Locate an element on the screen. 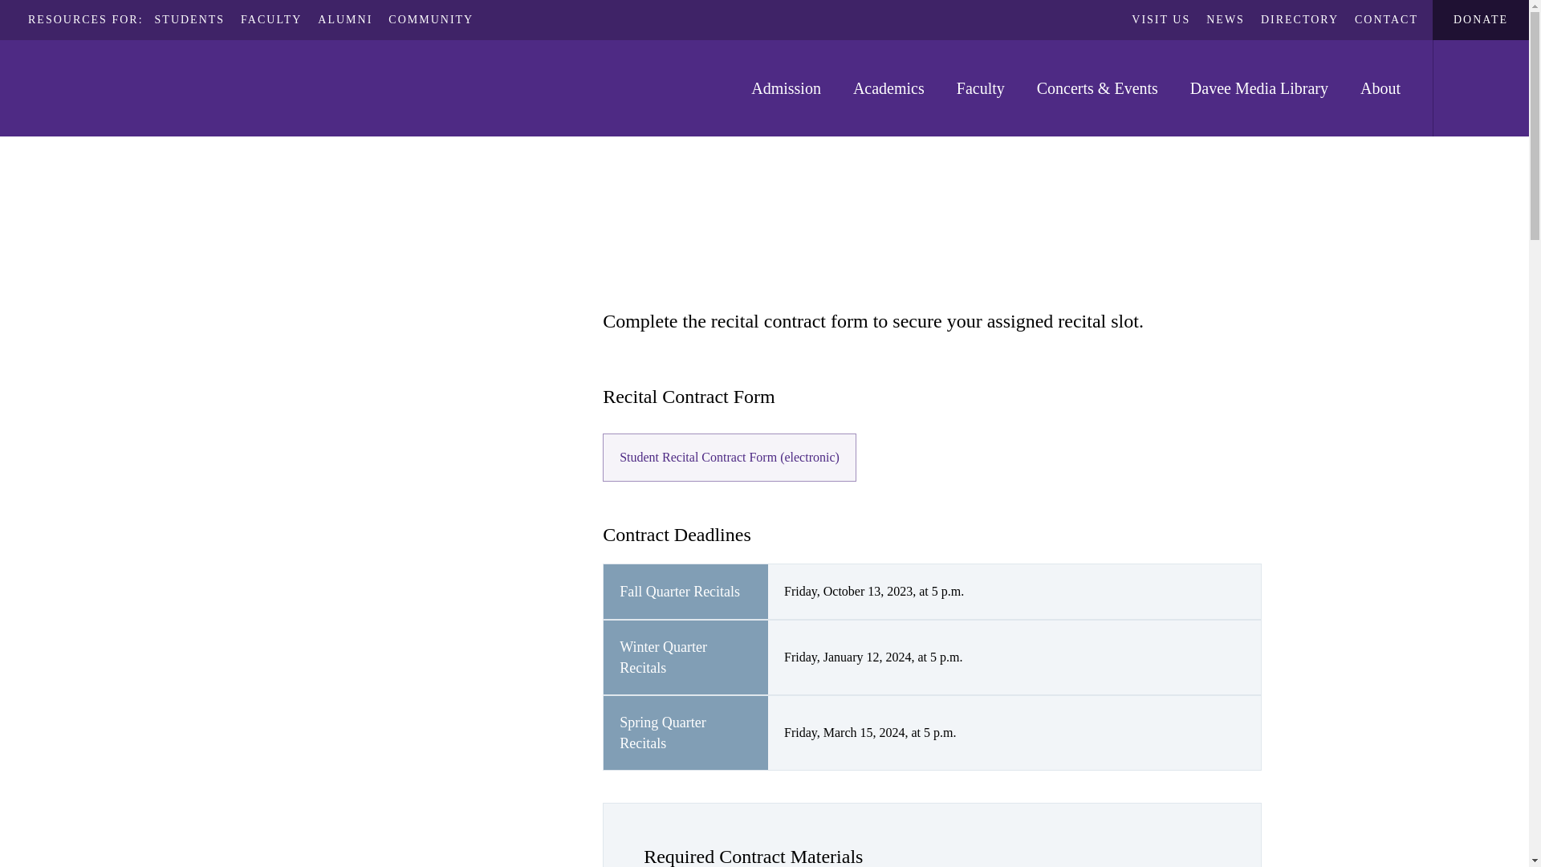 The width and height of the screenshot is (1541, 867). DIRECTORY is located at coordinates (1299, 19).